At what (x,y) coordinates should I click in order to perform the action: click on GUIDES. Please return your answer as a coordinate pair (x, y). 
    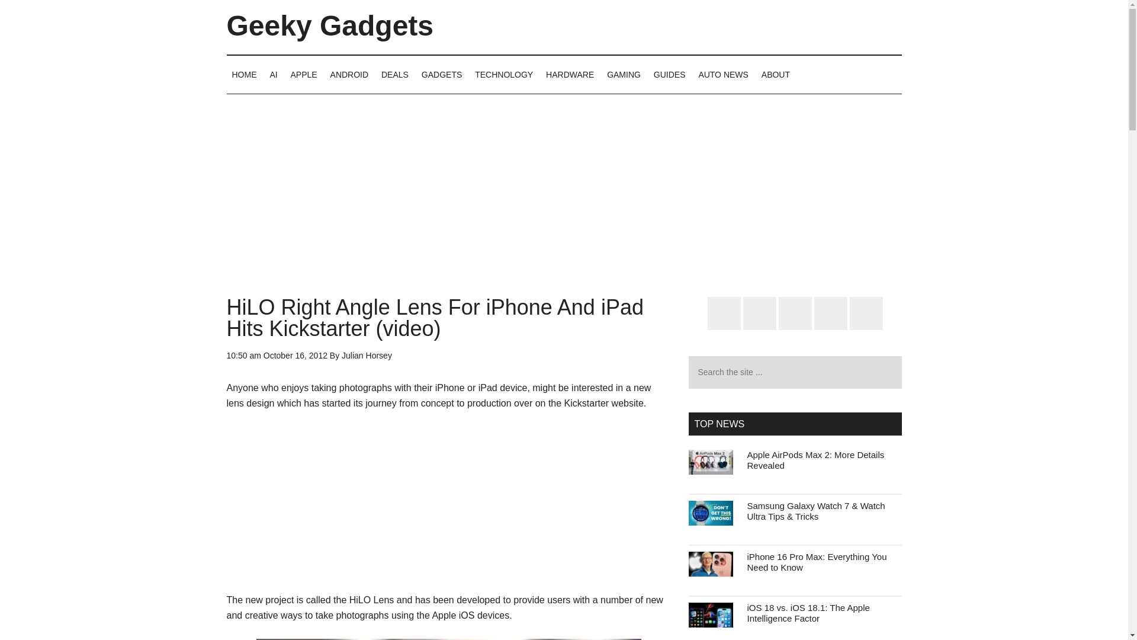
    Looking at the image, I should click on (669, 74).